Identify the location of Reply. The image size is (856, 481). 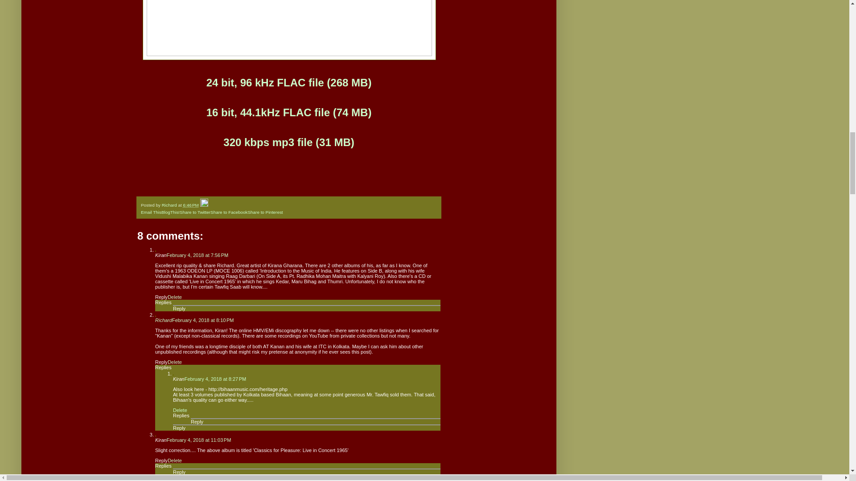
(161, 297).